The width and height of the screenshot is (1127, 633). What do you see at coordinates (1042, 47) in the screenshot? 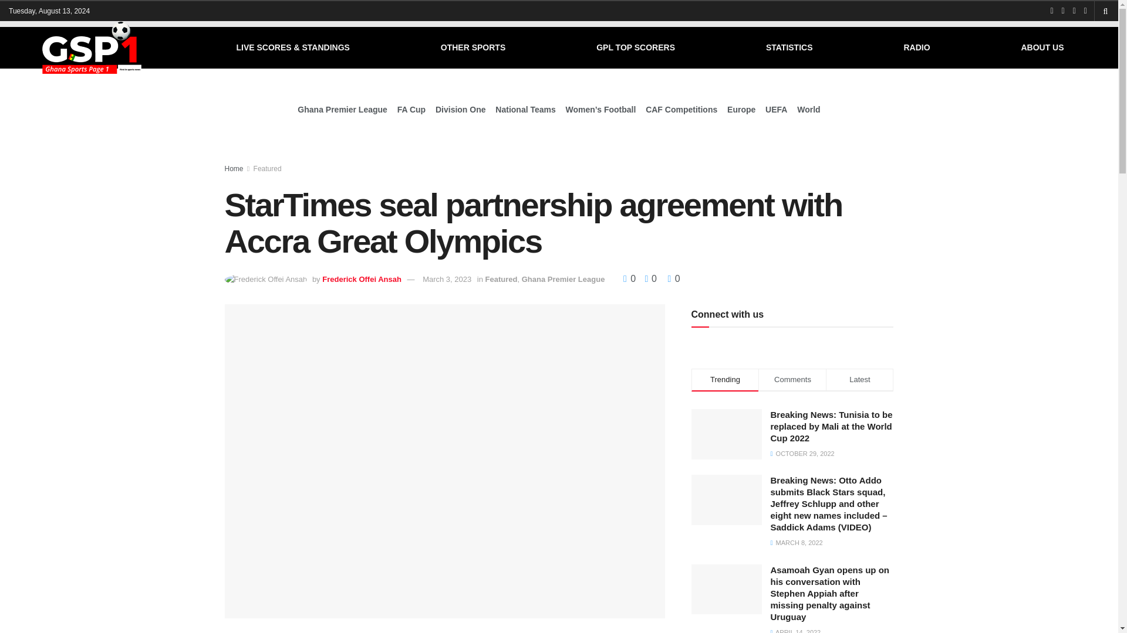
I see `ABOUT US` at bounding box center [1042, 47].